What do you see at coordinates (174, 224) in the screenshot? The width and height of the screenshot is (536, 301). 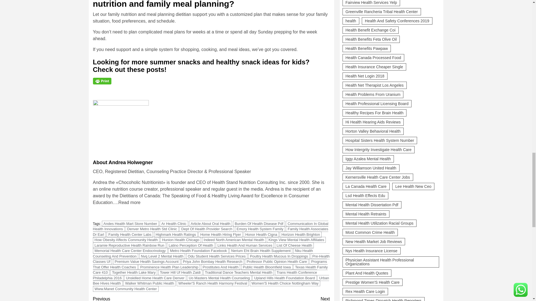 I see `Ar Health Clinic` at bounding box center [174, 224].